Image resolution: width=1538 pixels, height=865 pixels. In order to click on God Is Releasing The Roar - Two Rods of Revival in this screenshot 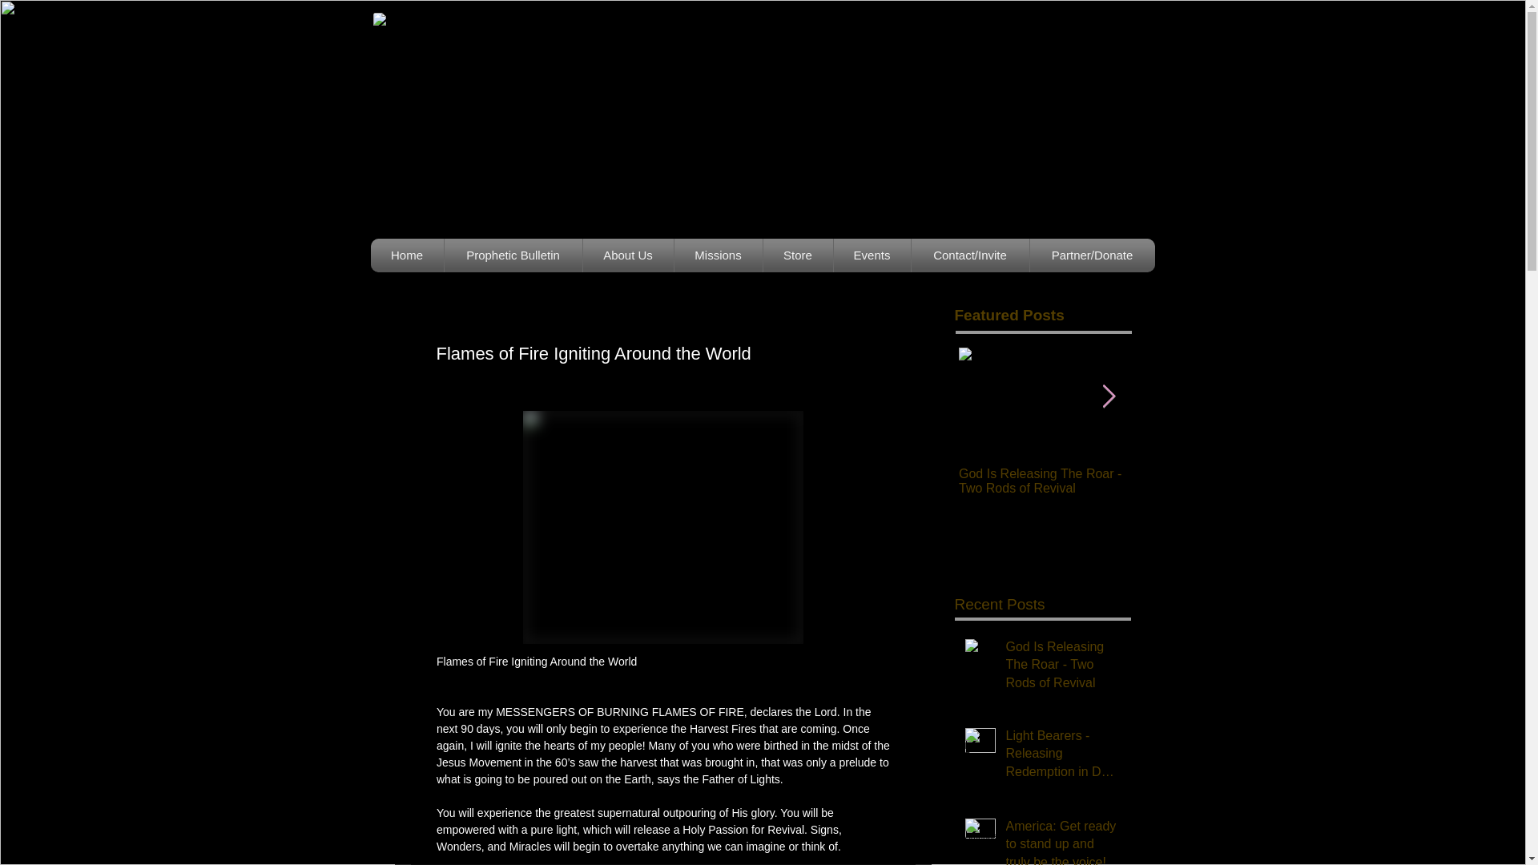, I will do `click(1063, 668)`.